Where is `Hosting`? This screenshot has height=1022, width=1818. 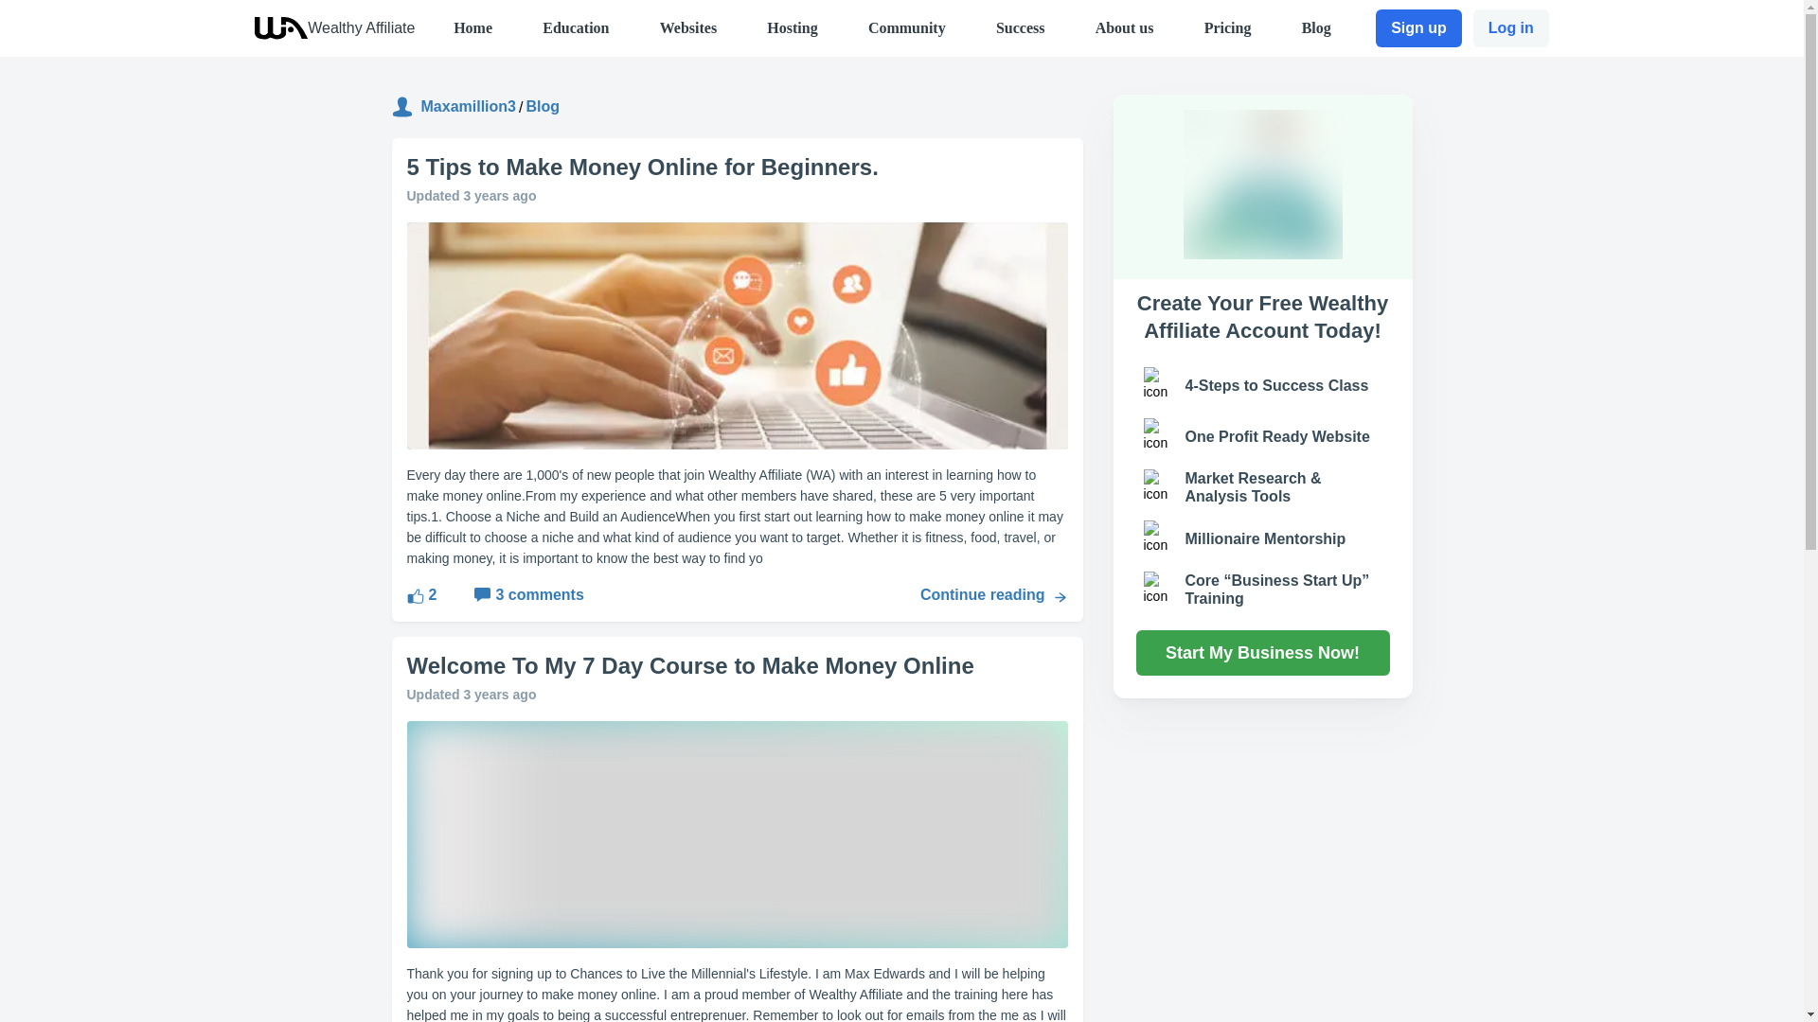 Hosting is located at coordinates (792, 26).